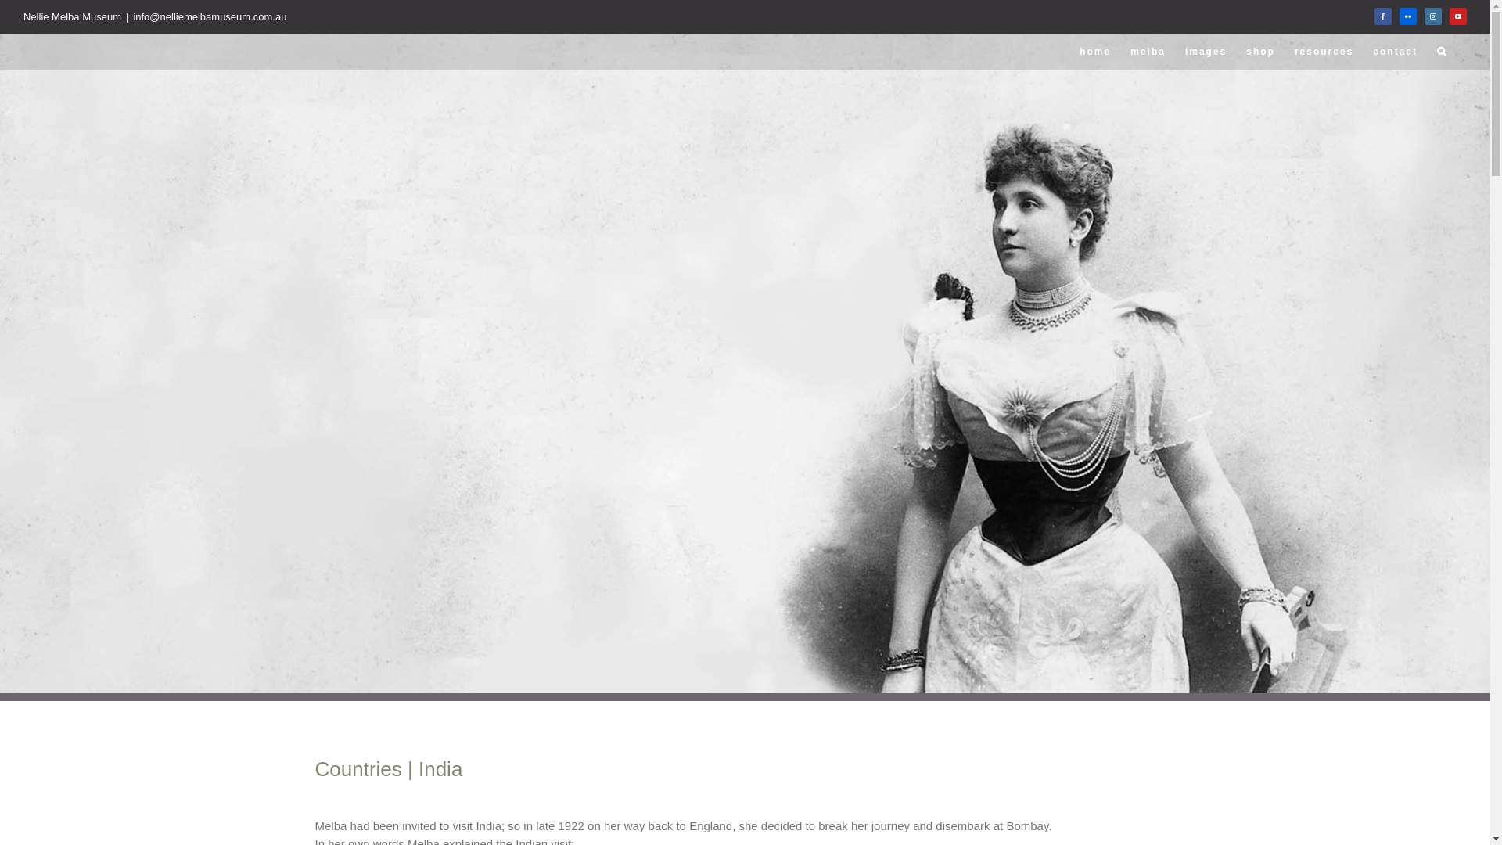 The width and height of the screenshot is (1502, 845). I want to click on Facebook, so click(1383, 16).